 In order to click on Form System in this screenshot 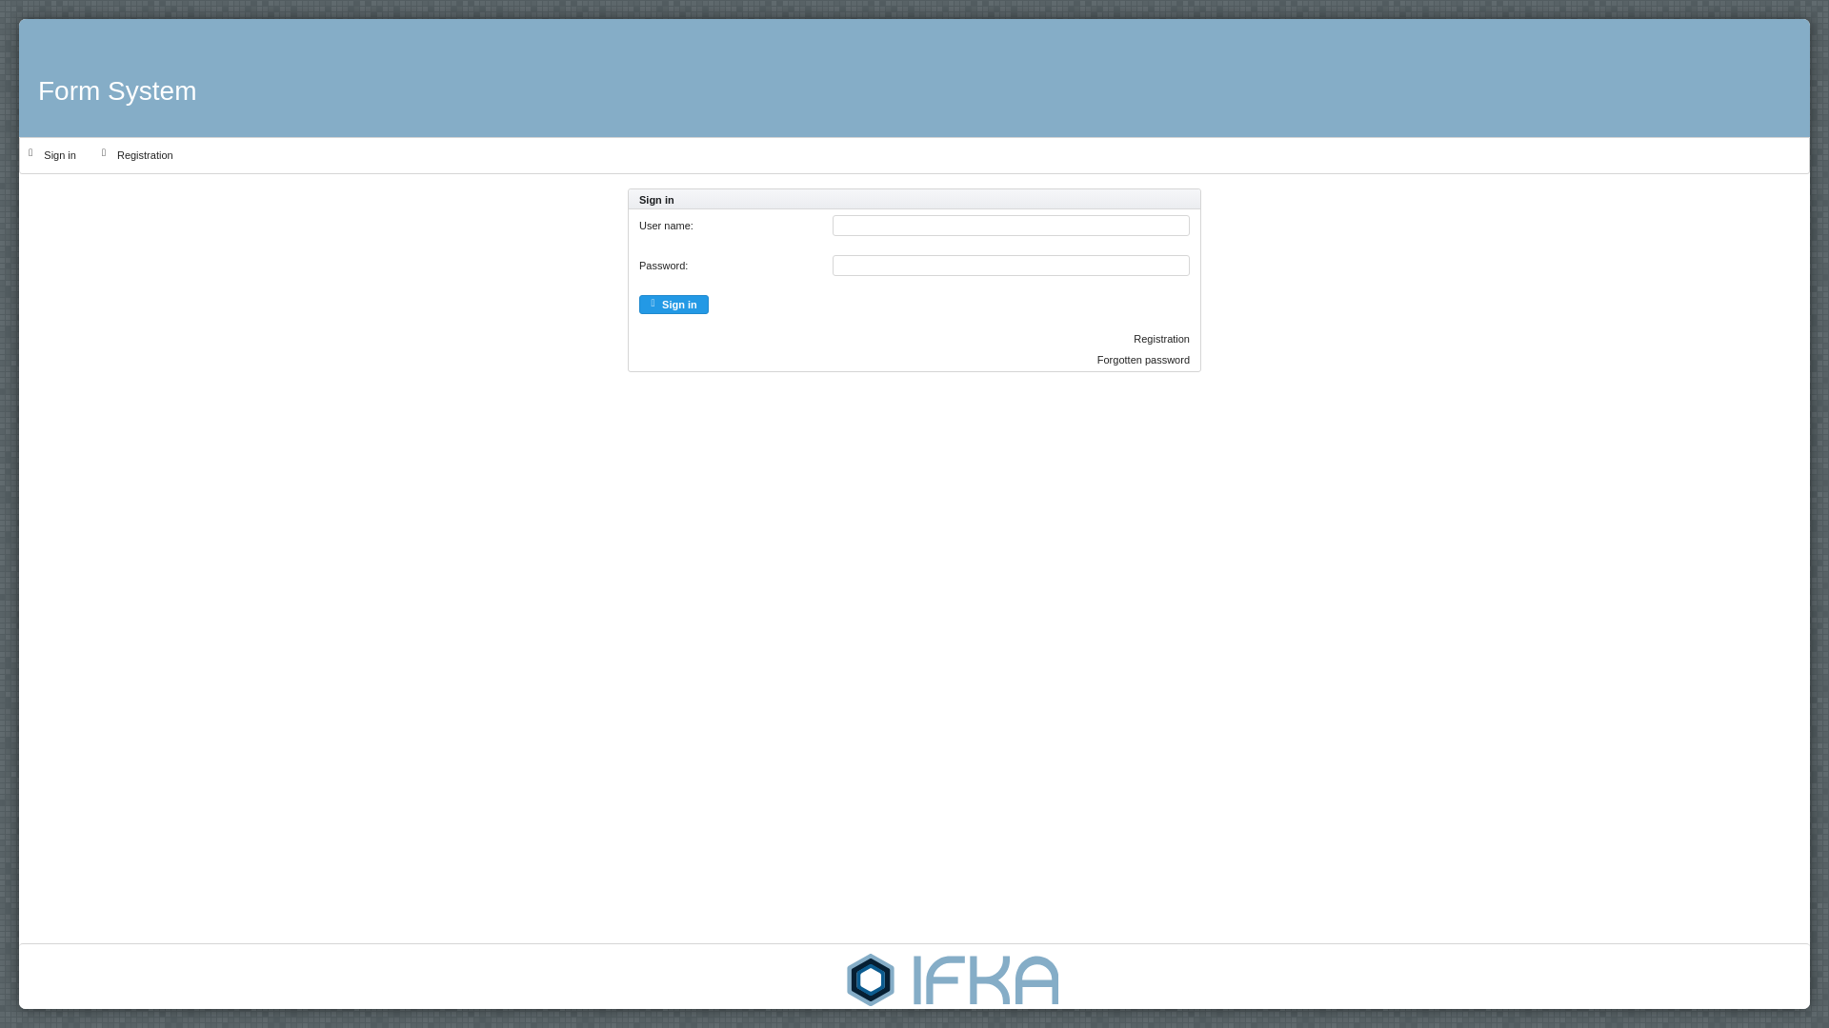, I will do `click(116, 76)`.